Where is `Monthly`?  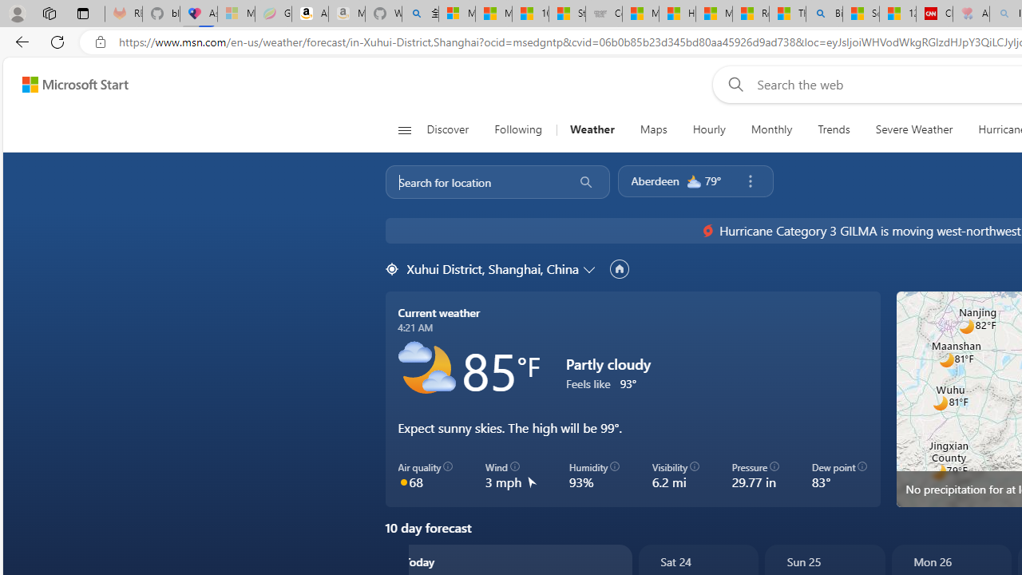
Monthly is located at coordinates (771, 129).